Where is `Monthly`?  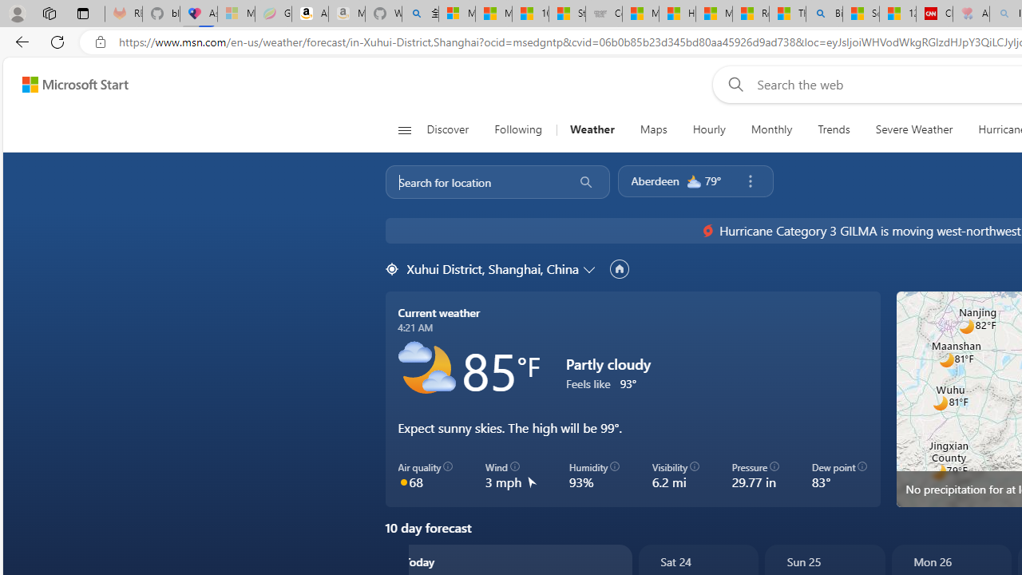
Monthly is located at coordinates (771, 129).